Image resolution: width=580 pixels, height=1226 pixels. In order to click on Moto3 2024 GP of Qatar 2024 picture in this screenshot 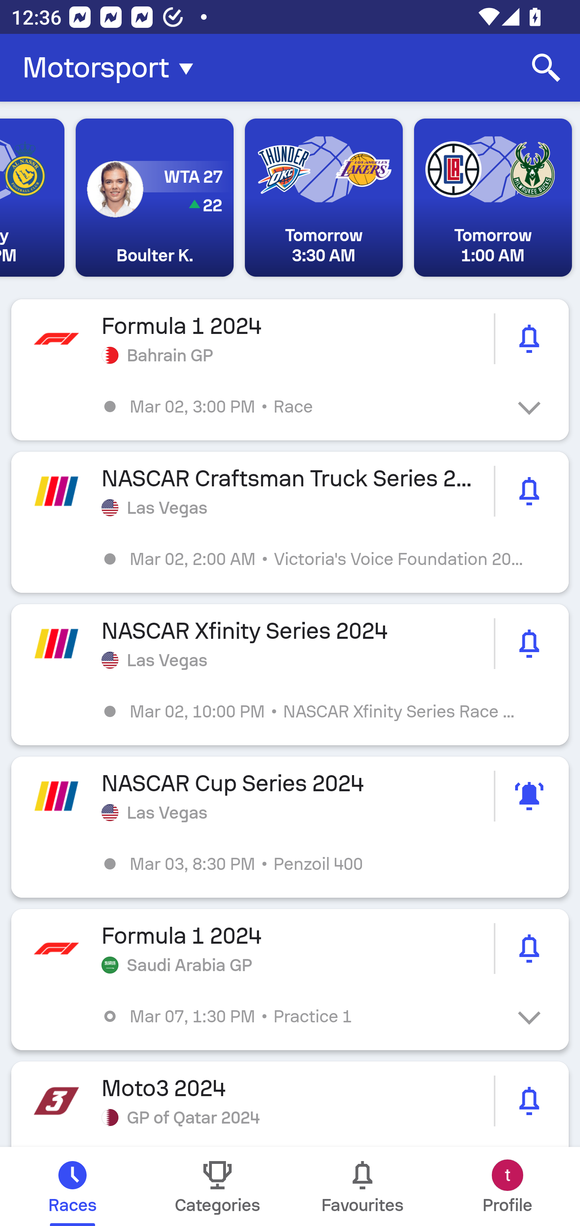, I will do `click(290, 1104)`.